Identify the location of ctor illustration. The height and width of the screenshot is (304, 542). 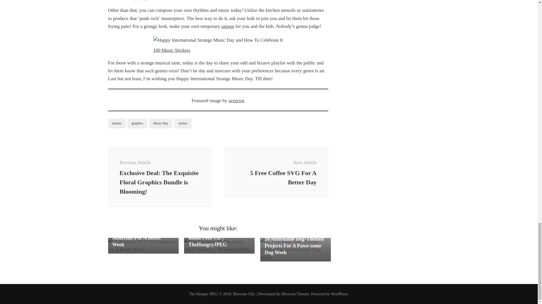
(277, 172).